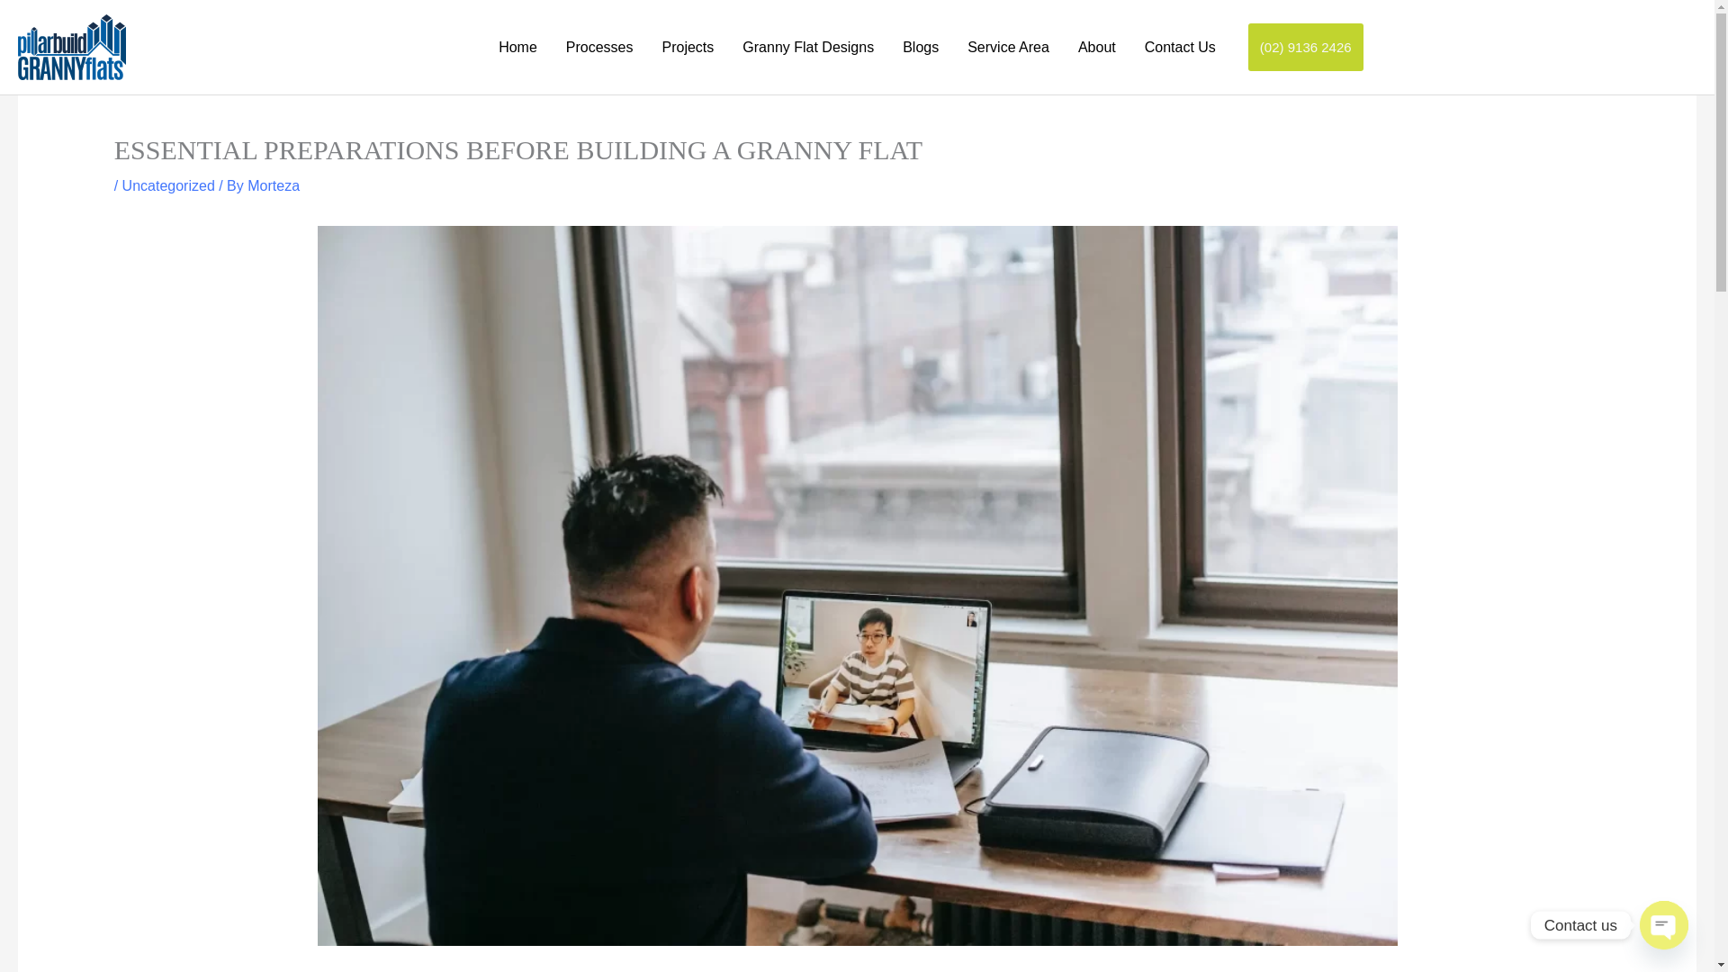 Image resolution: width=1728 pixels, height=972 pixels. I want to click on Blogs, so click(920, 47).